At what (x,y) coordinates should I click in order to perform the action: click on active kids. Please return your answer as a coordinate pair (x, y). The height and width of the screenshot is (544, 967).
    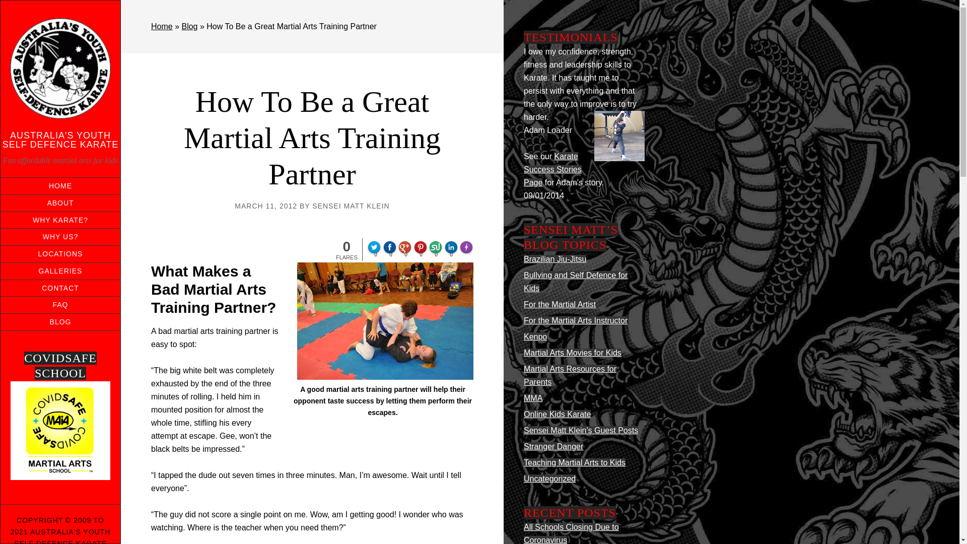
    Looking at the image, I should click on (60, 431).